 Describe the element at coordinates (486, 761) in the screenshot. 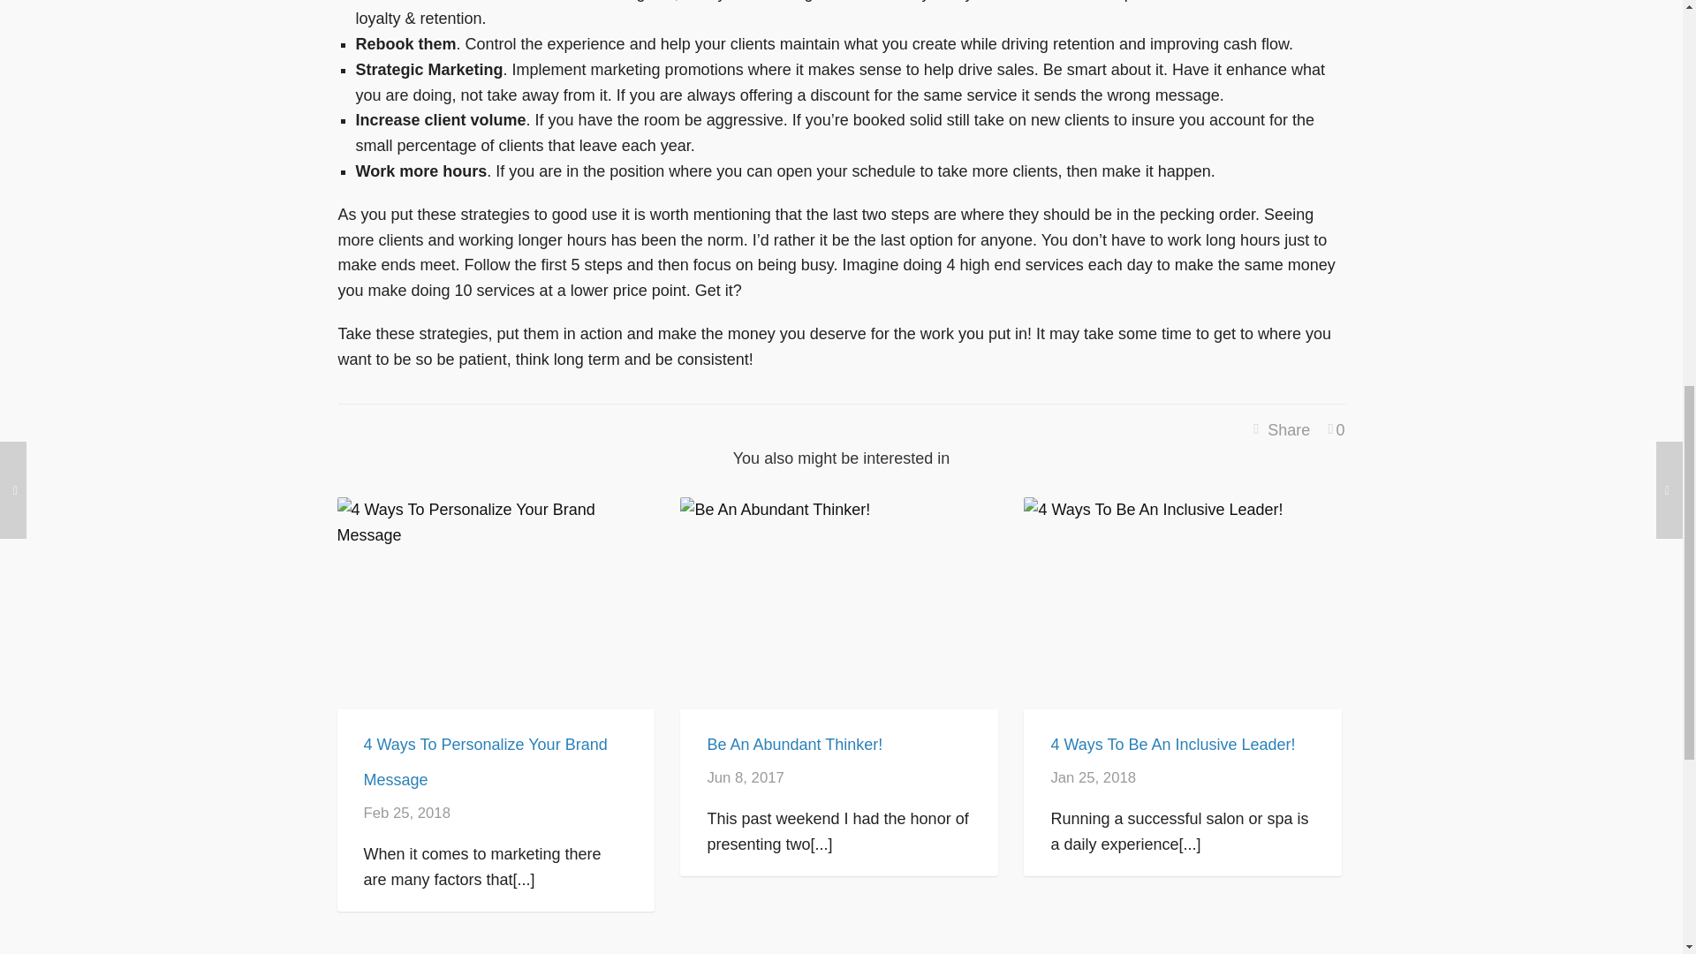

I see `4 Ways To Personalize Your Brand Message` at that location.